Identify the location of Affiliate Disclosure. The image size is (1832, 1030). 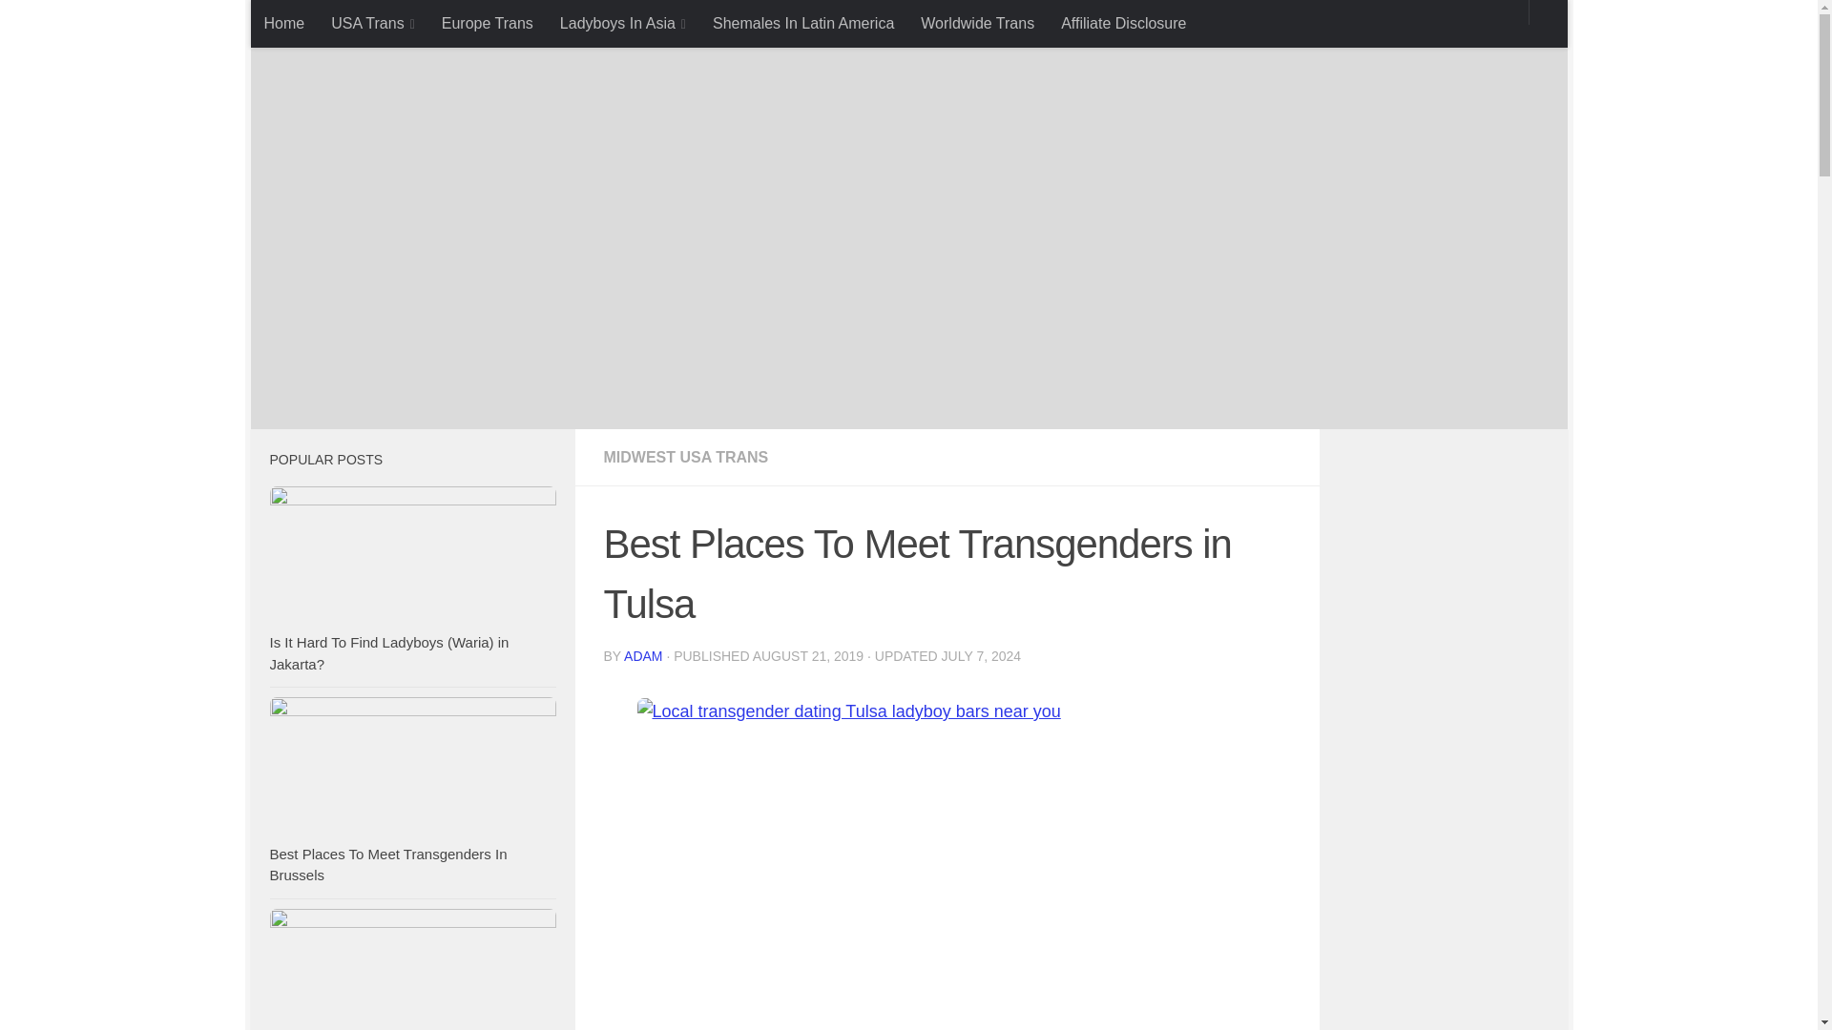
(1124, 23).